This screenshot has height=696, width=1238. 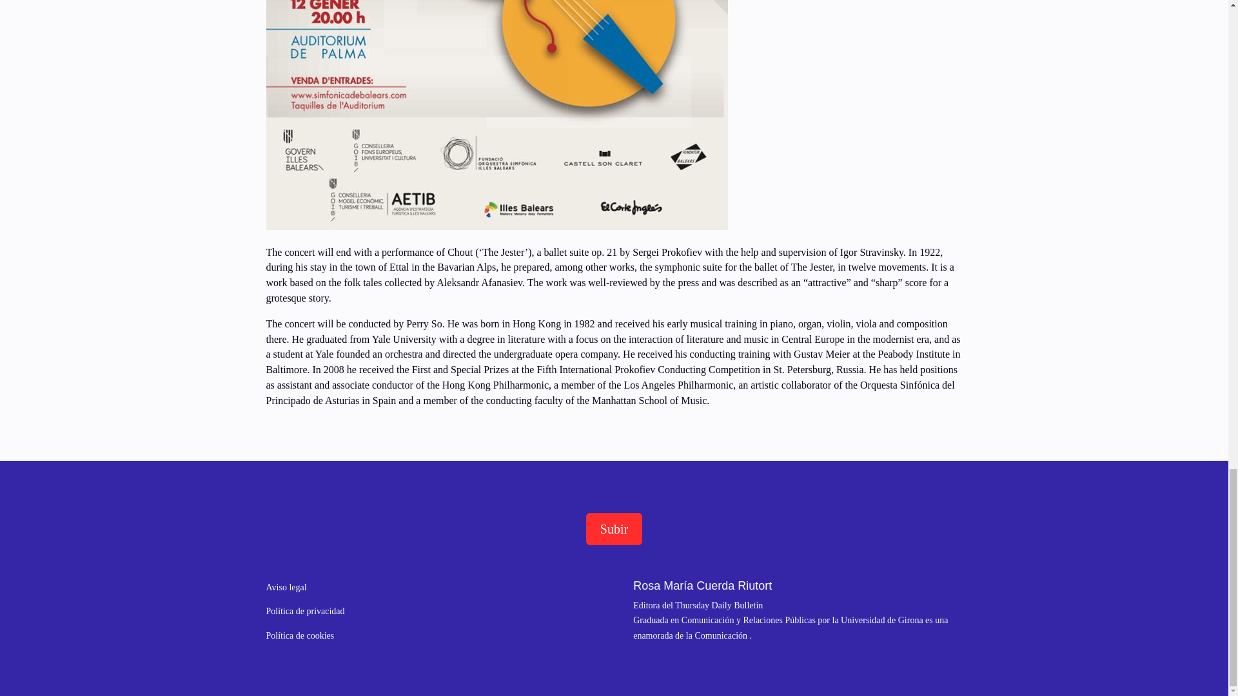 I want to click on Aviso legal, so click(x=286, y=586).